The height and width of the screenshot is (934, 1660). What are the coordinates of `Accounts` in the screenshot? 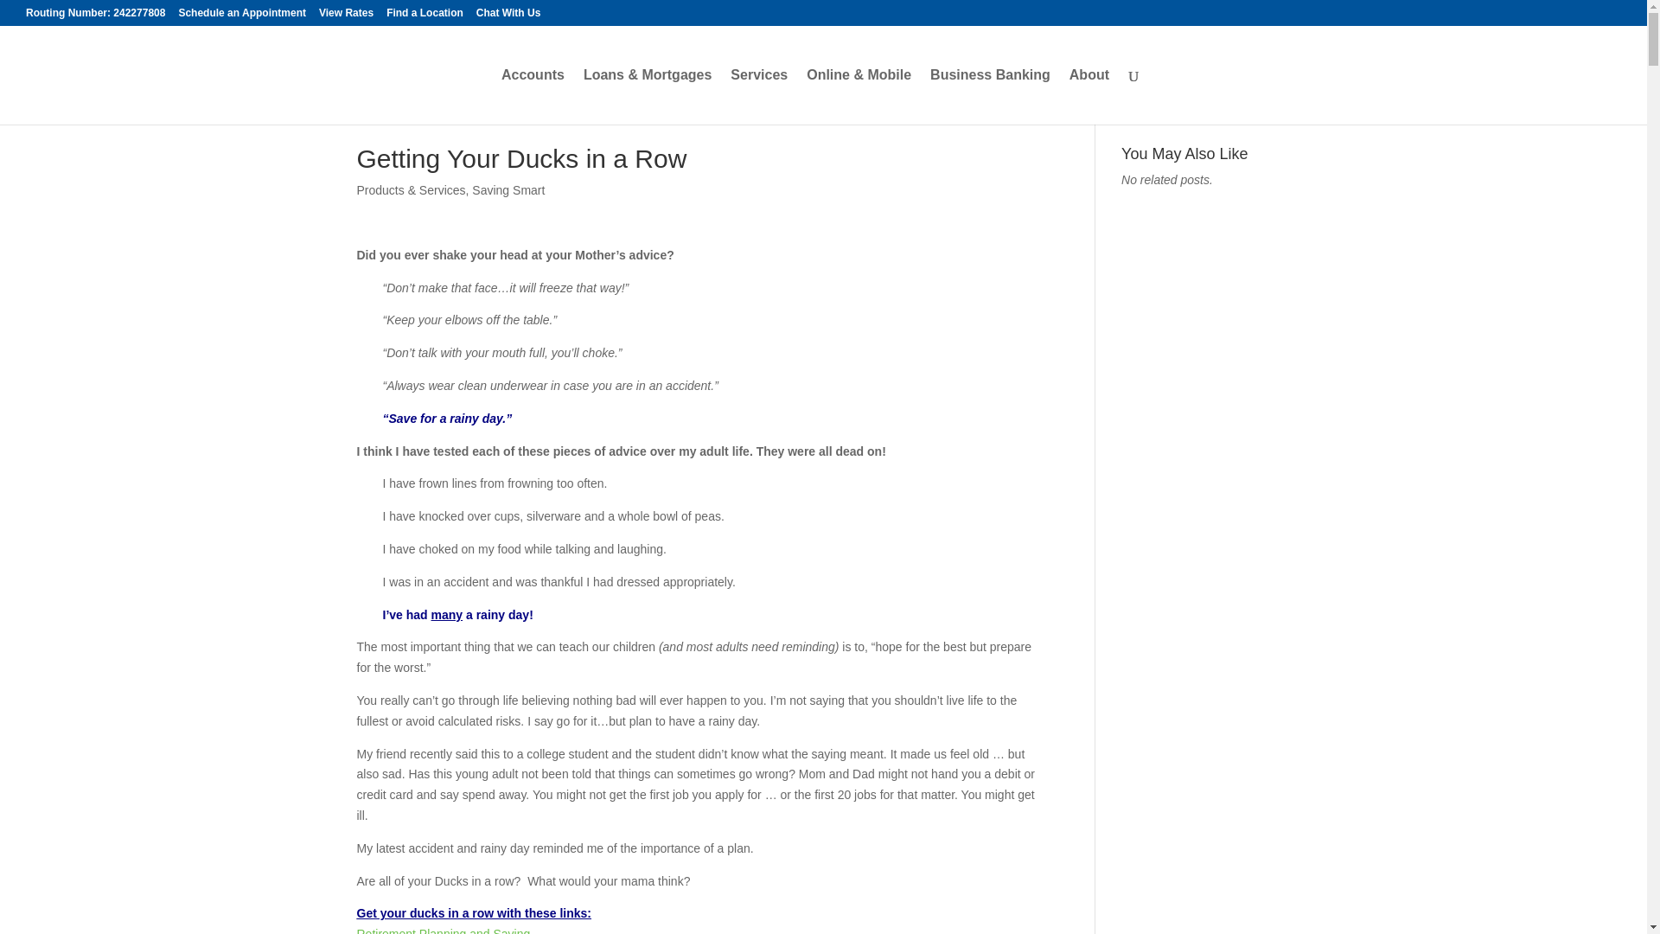 It's located at (533, 96).